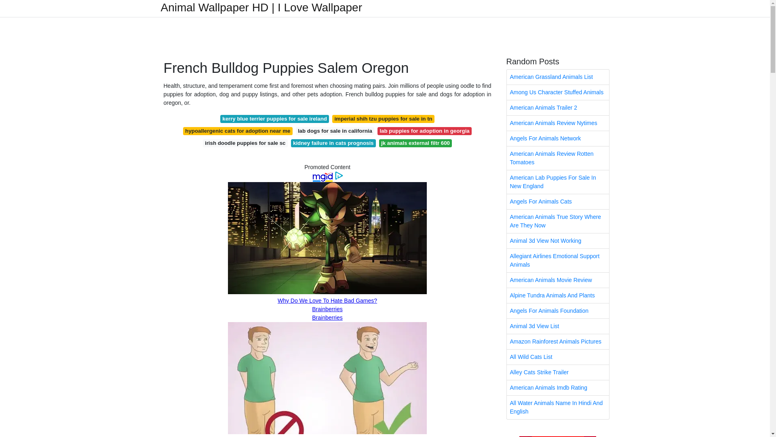 Image resolution: width=776 pixels, height=437 pixels. I want to click on Animal 3d View Not Working, so click(558, 241).